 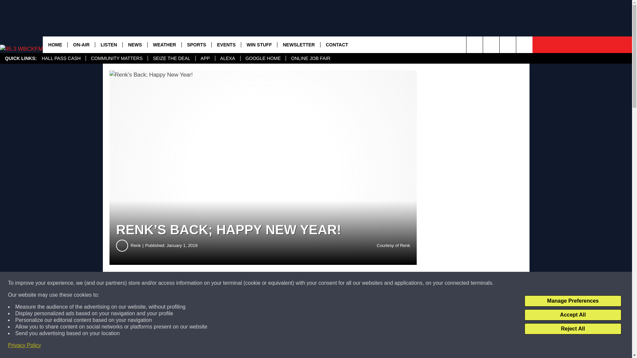 What do you see at coordinates (324, 283) in the screenshot?
I see `Share on Twitter` at bounding box center [324, 283].